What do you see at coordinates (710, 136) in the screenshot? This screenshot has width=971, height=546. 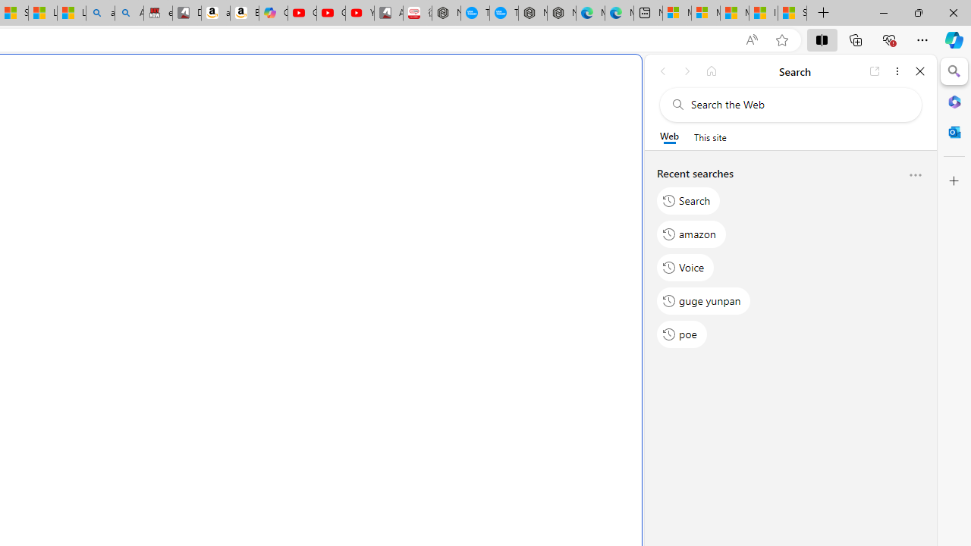 I see `This site scope` at bounding box center [710, 136].